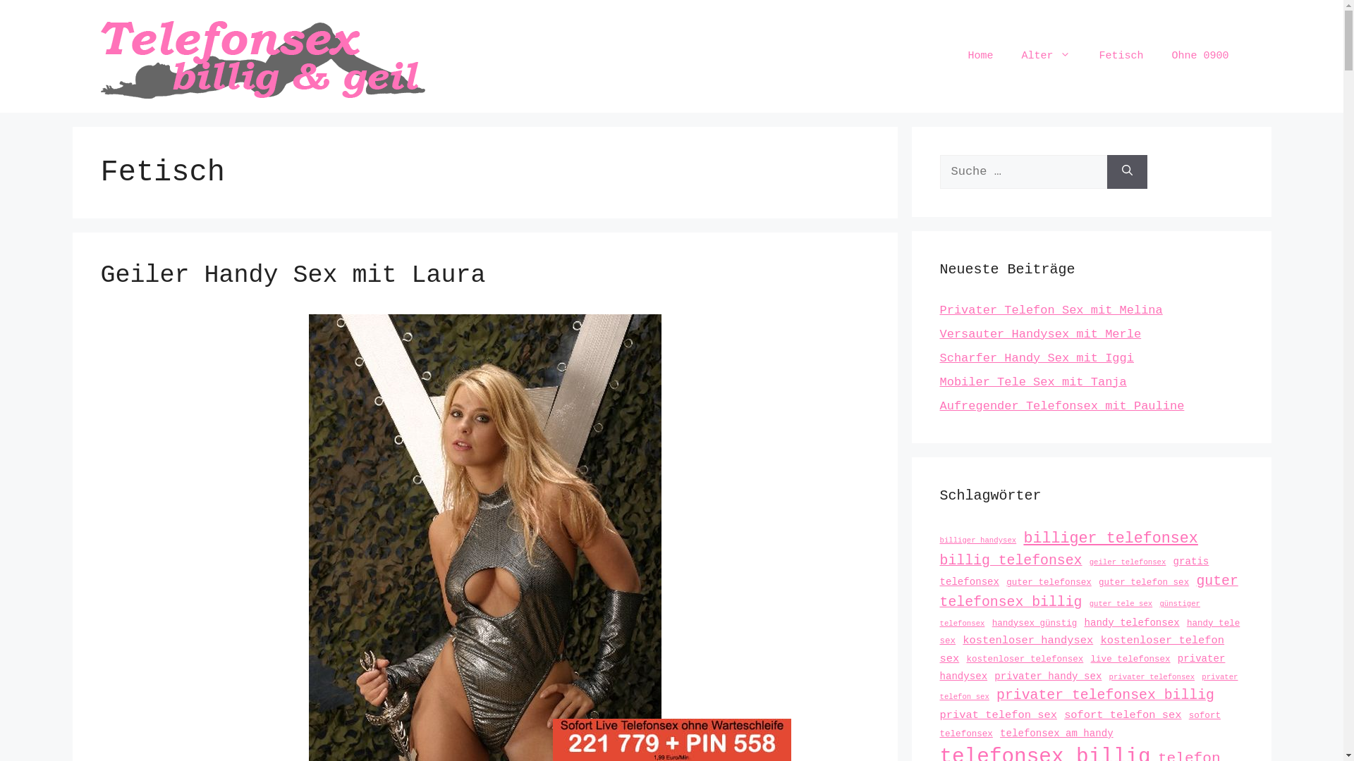  Describe the element at coordinates (1089, 592) in the screenshot. I see `guter telefonsex billig` at that location.